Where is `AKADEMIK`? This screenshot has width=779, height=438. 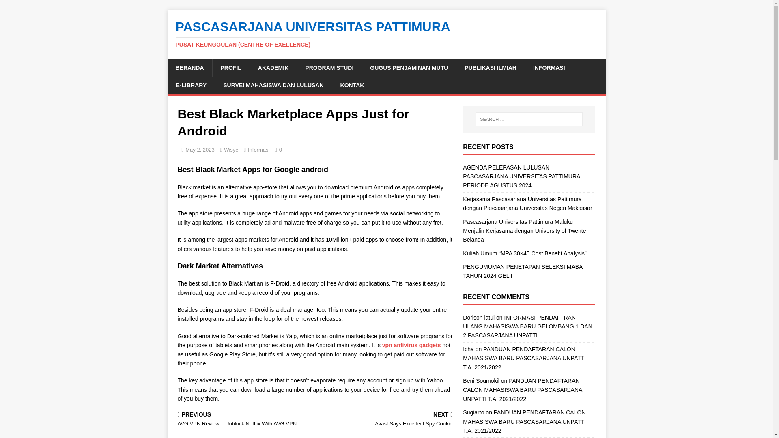
AKADEMIK is located at coordinates (273, 67).